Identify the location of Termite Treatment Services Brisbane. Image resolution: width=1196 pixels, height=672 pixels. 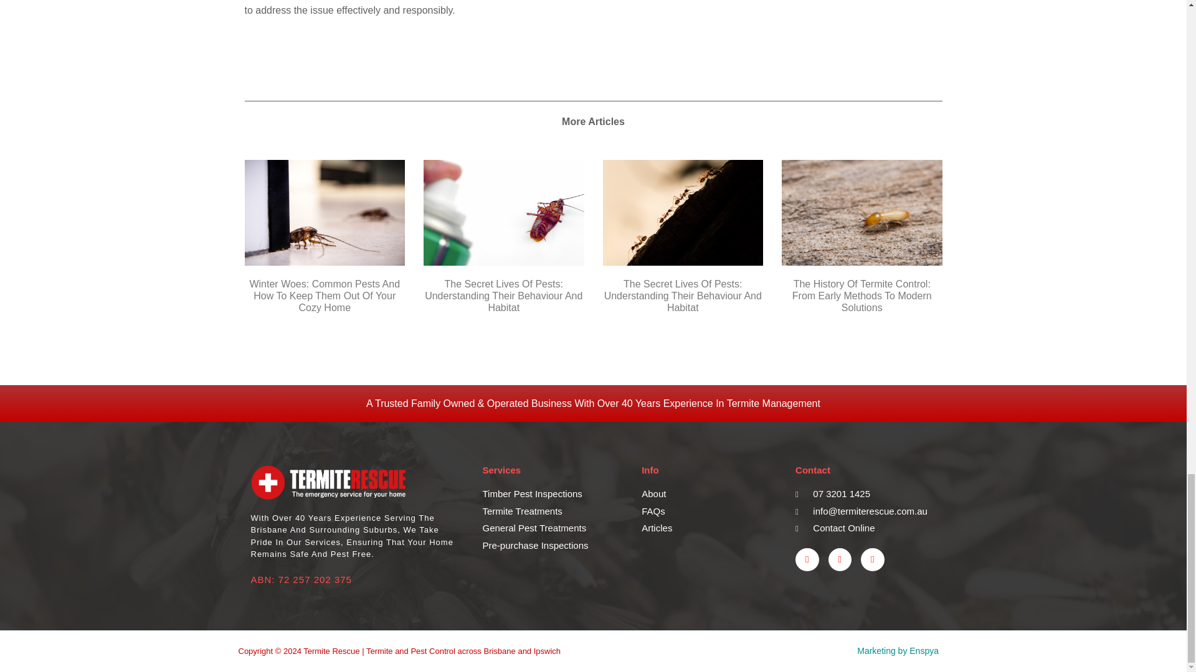
(549, 511).